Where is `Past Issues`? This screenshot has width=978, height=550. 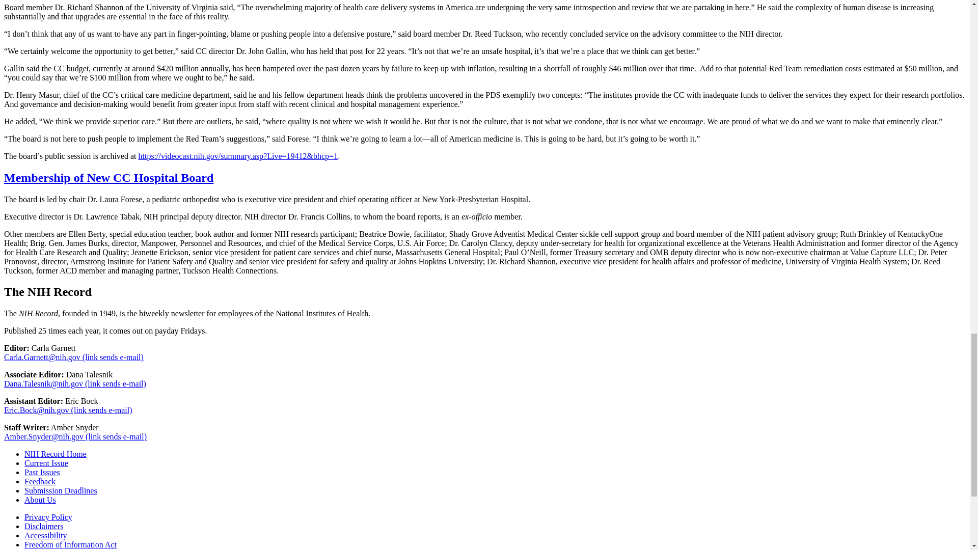 Past Issues is located at coordinates (42, 473).